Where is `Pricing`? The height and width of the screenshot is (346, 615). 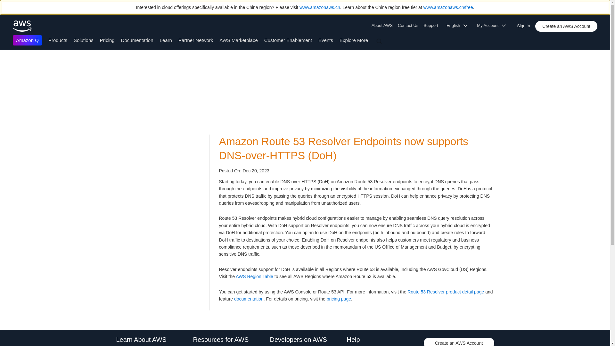 Pricing is located at coordinates (107, 40).